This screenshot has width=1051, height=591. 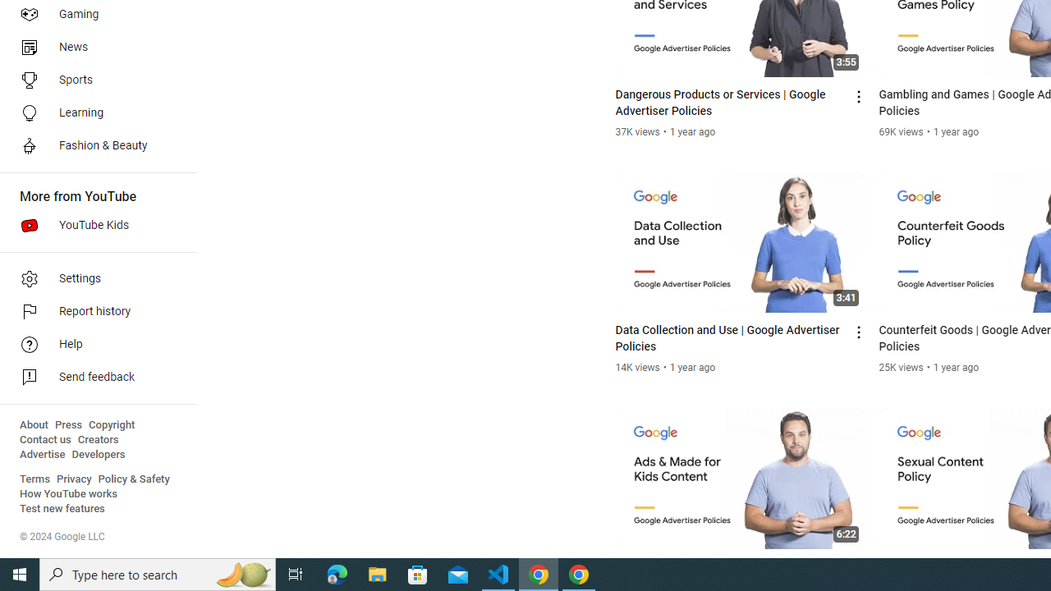 I want to click on Copyright, so click(x=112, y=425).